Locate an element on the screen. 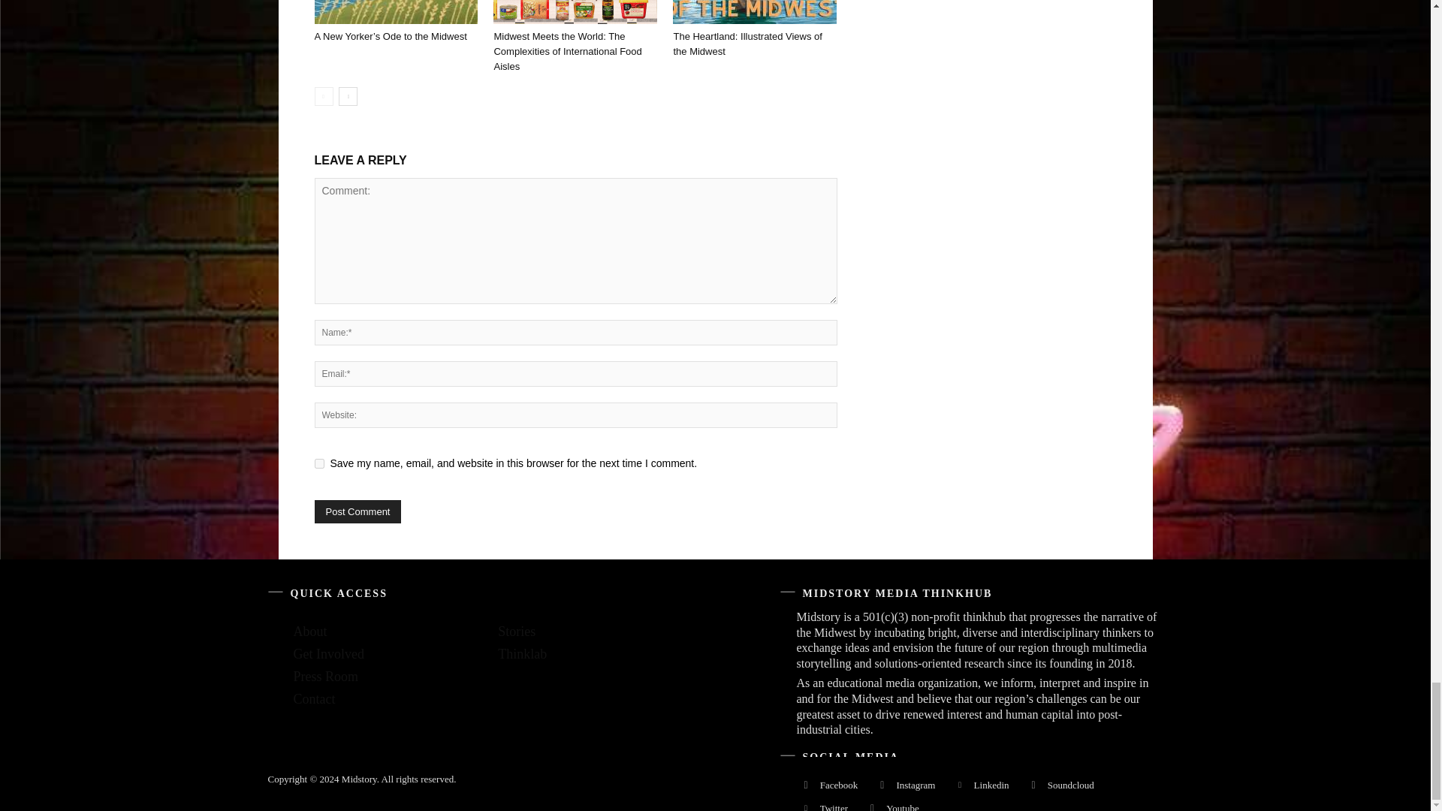 The height and width of the screenshot is (811, 1442). yes is located at coordinates (318, 464).